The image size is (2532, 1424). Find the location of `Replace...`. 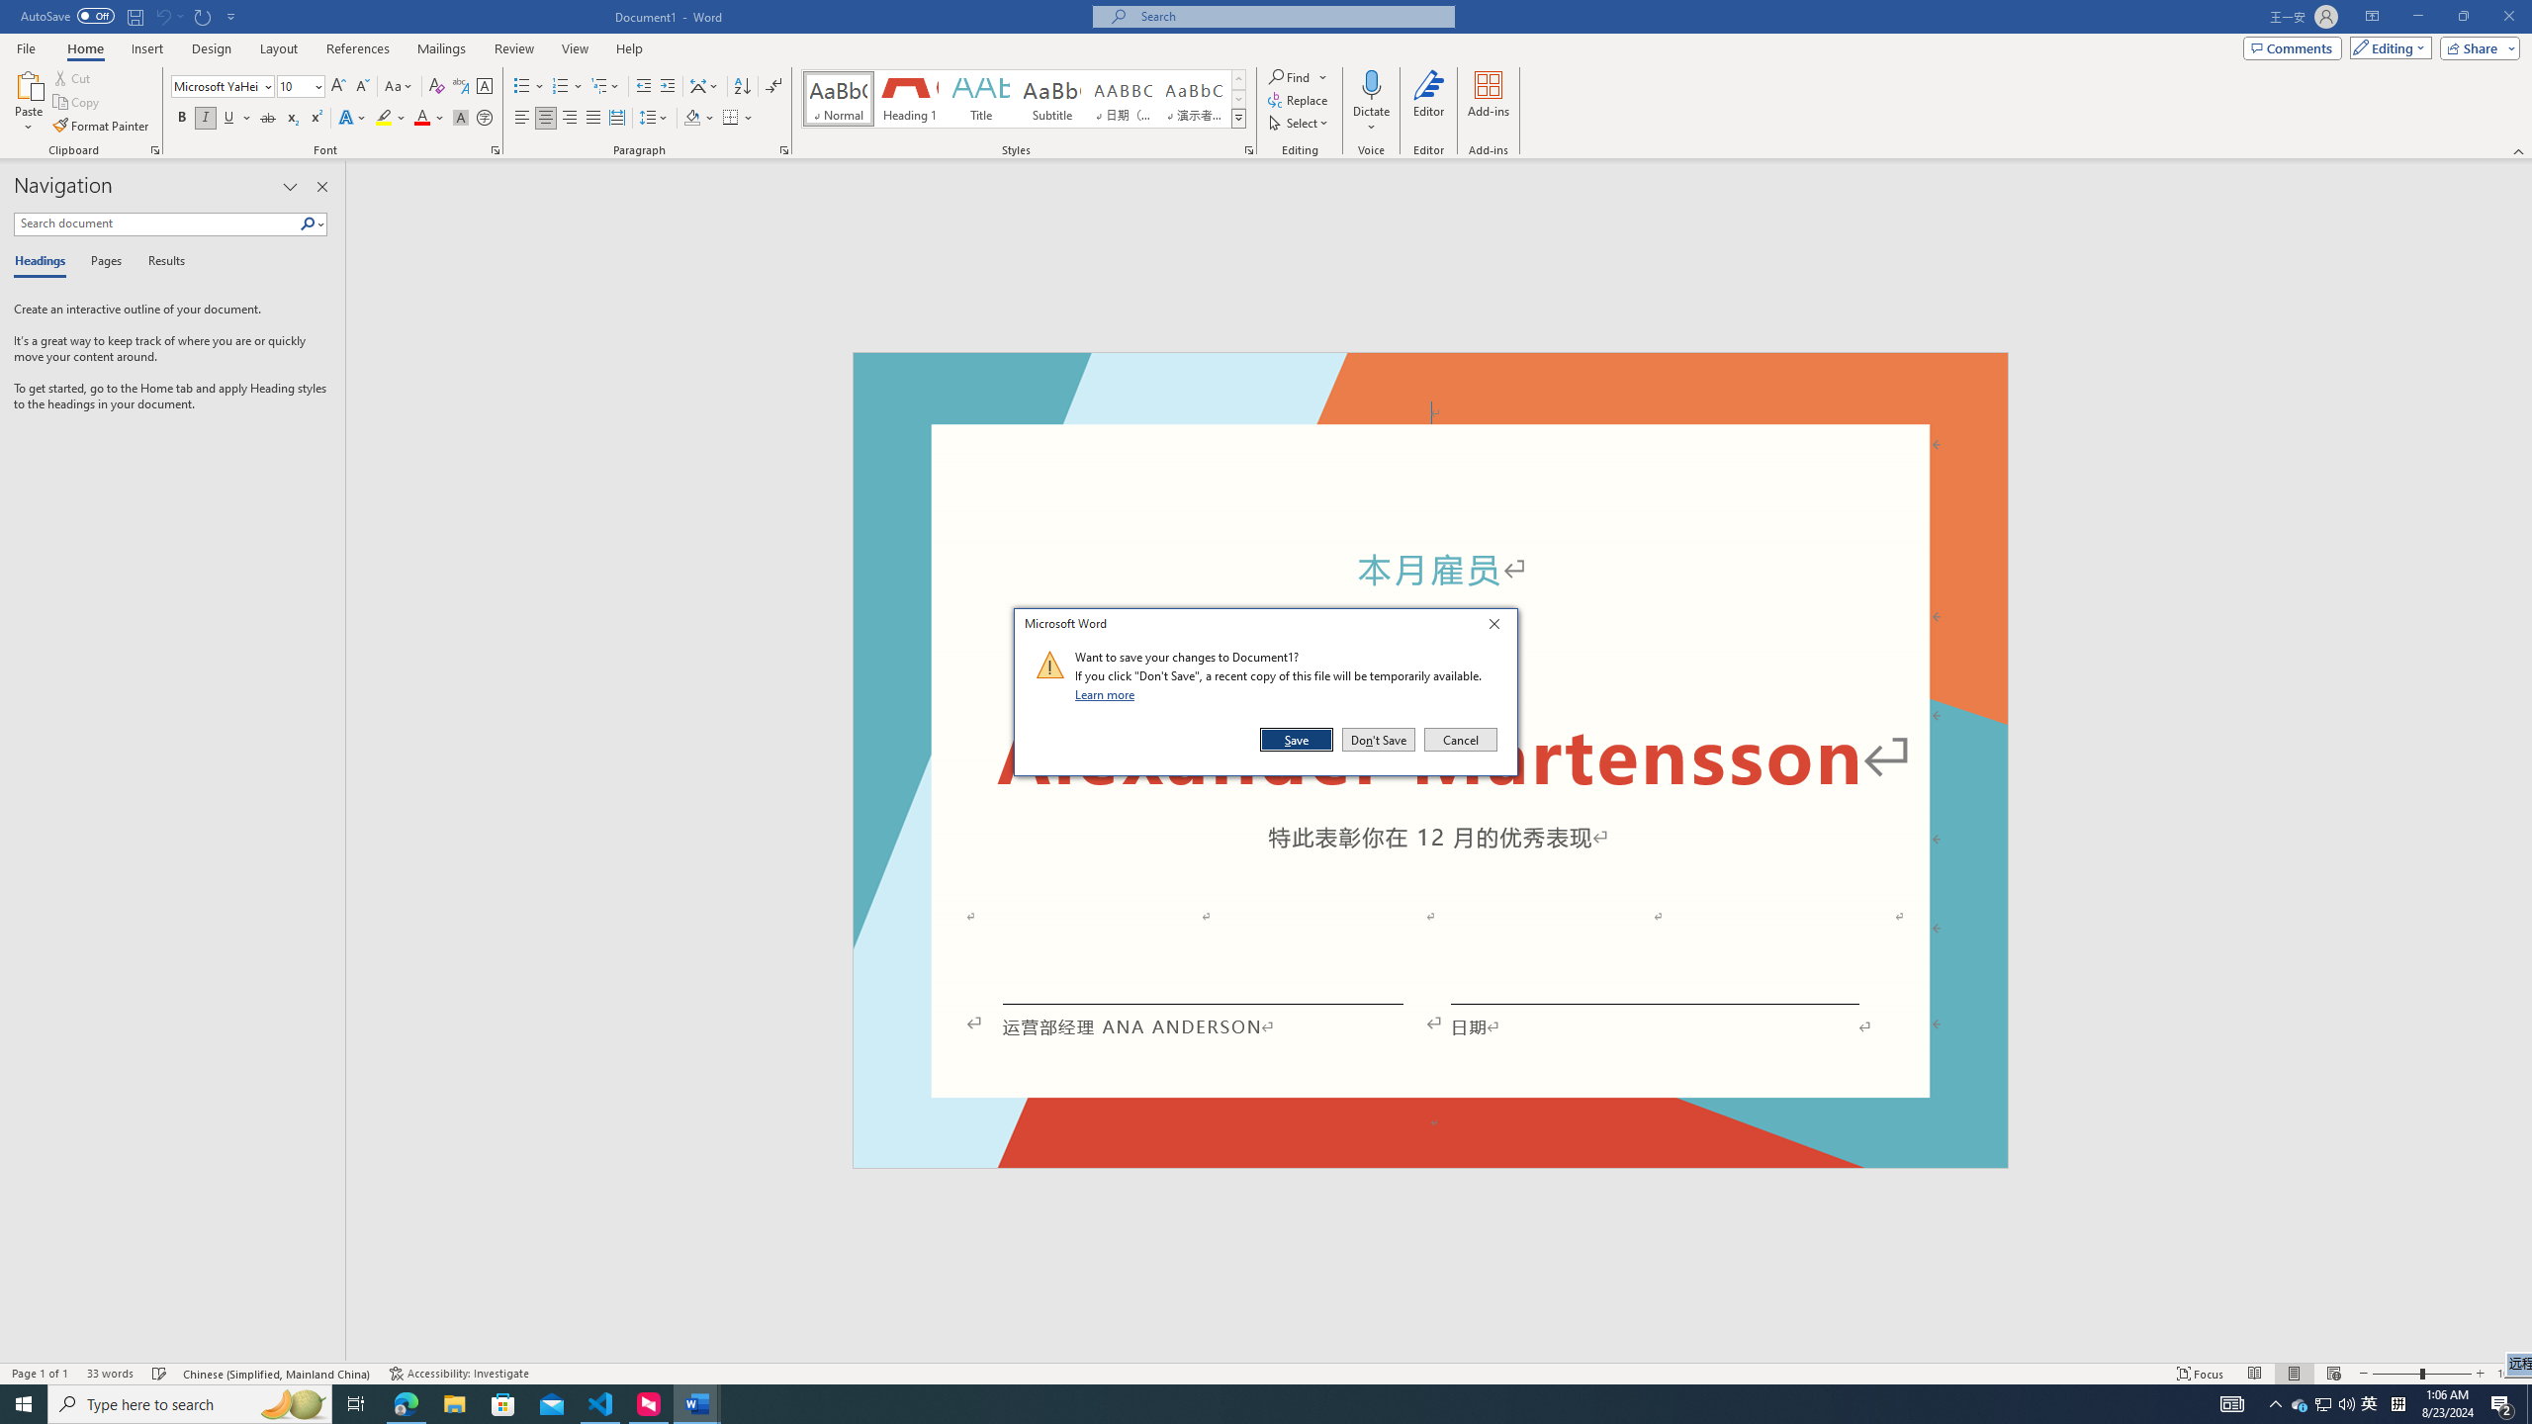

Replace... is located at coordinates (1300, 99).